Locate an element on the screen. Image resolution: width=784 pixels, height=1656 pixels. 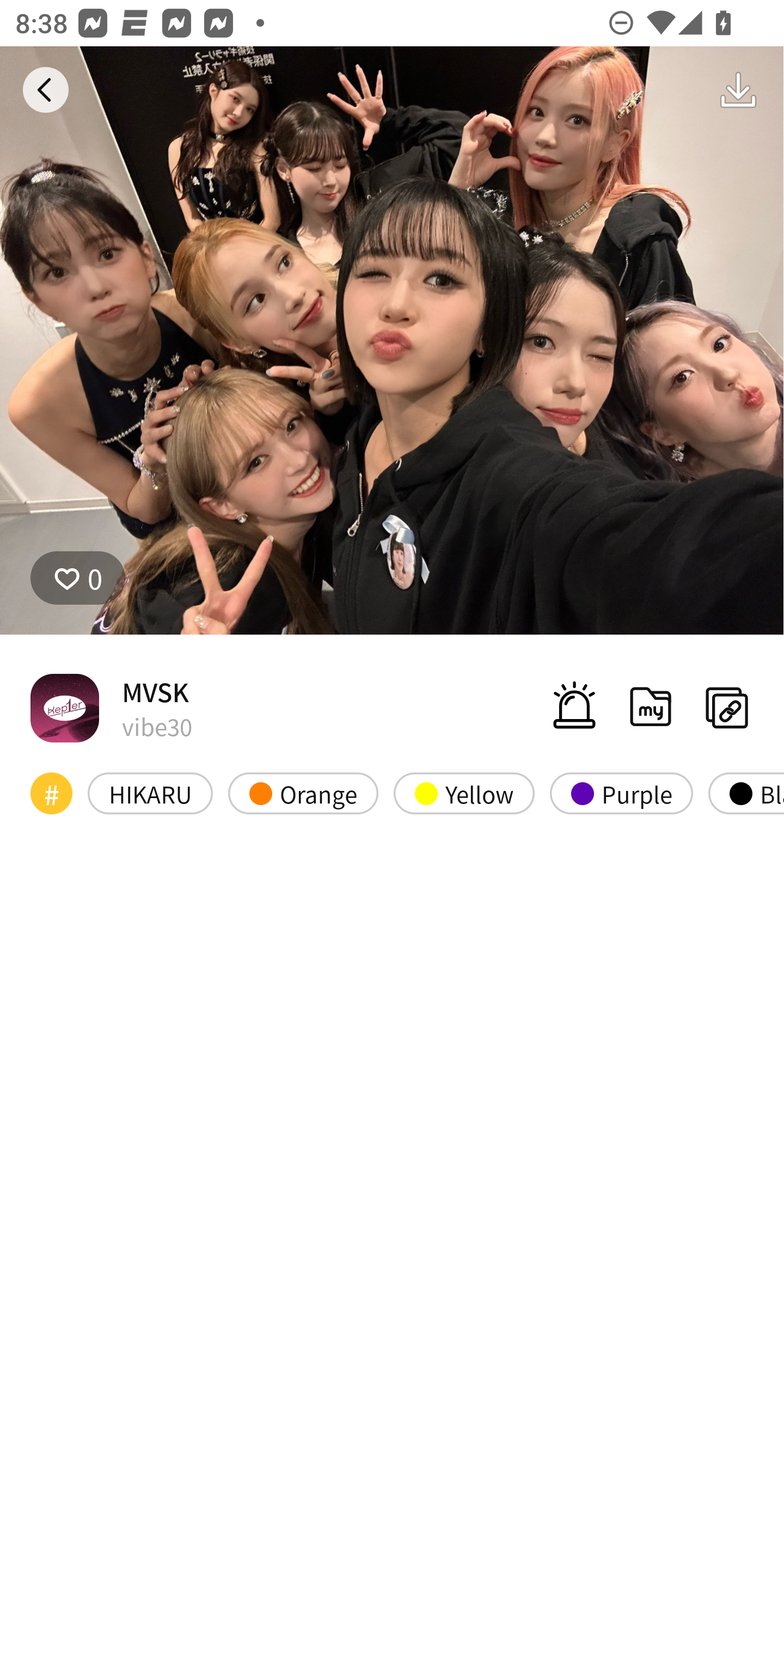
HIKARU is located at coordinates (150, 793).